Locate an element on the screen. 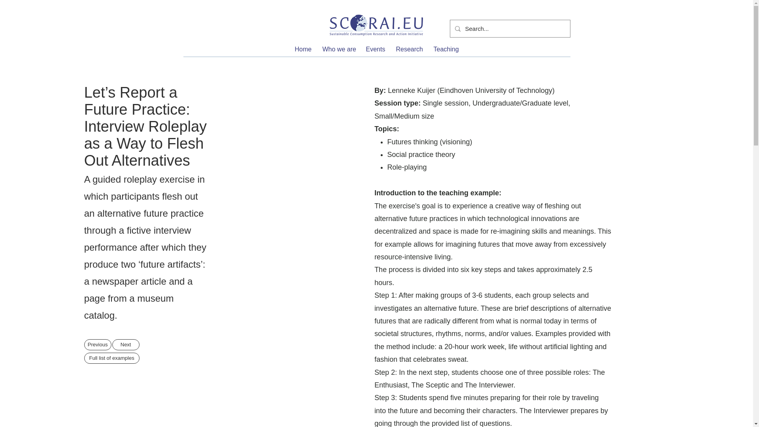 The image size is (759, 427). Events is located at coordinates (375, 49).